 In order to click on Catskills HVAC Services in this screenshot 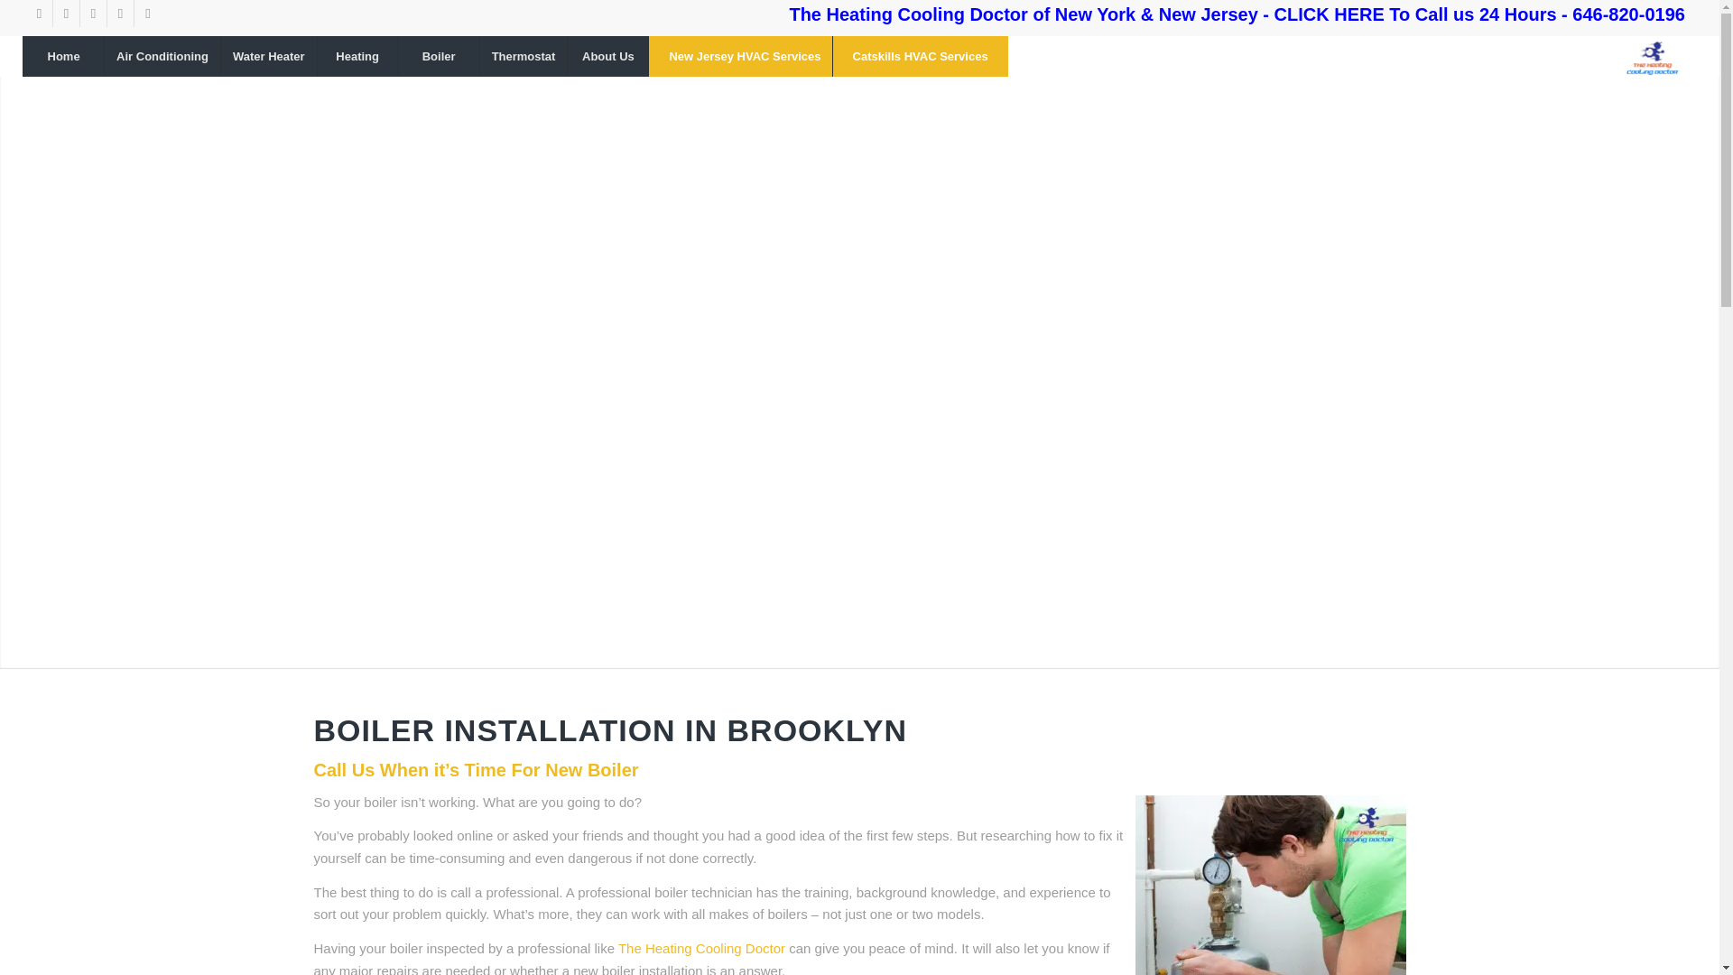, I will do `click(920, 56)`.